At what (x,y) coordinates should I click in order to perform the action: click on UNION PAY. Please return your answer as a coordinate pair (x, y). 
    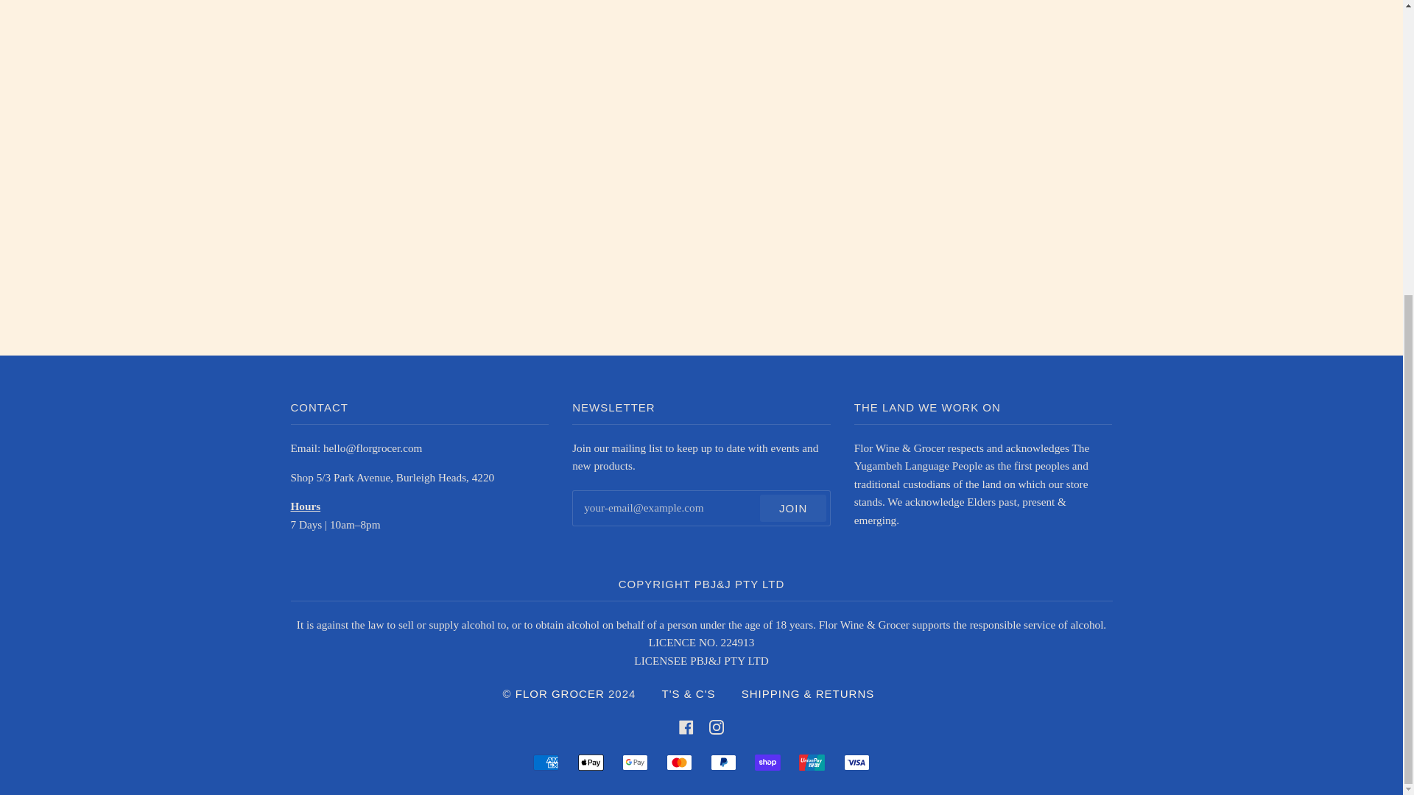
    Looking at the image, I should click on (812, 762).